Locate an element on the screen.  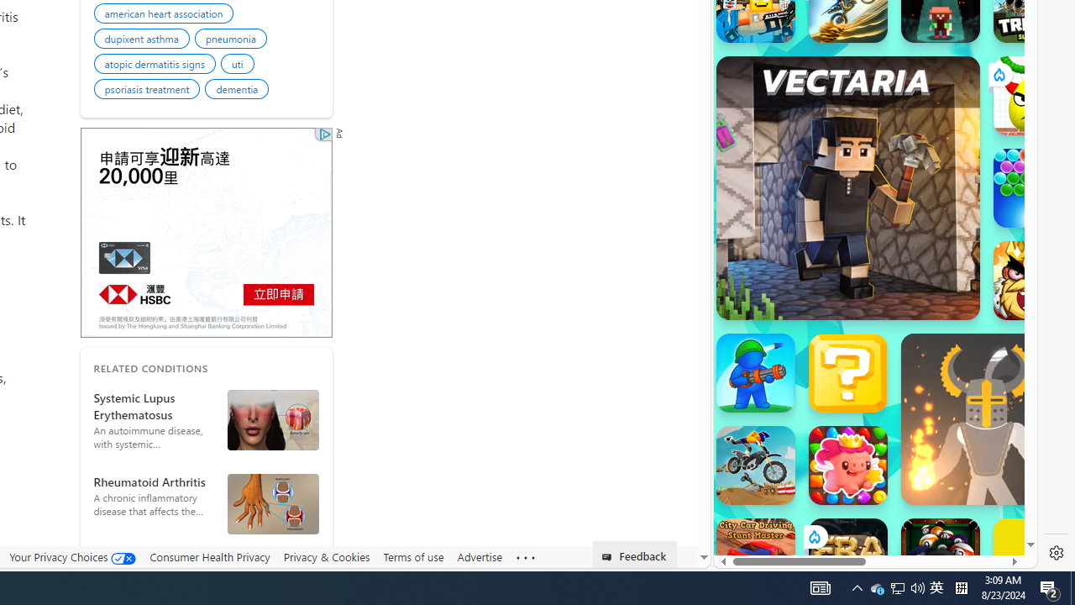
Combat Reloaded is located at coordinates (917, 252).